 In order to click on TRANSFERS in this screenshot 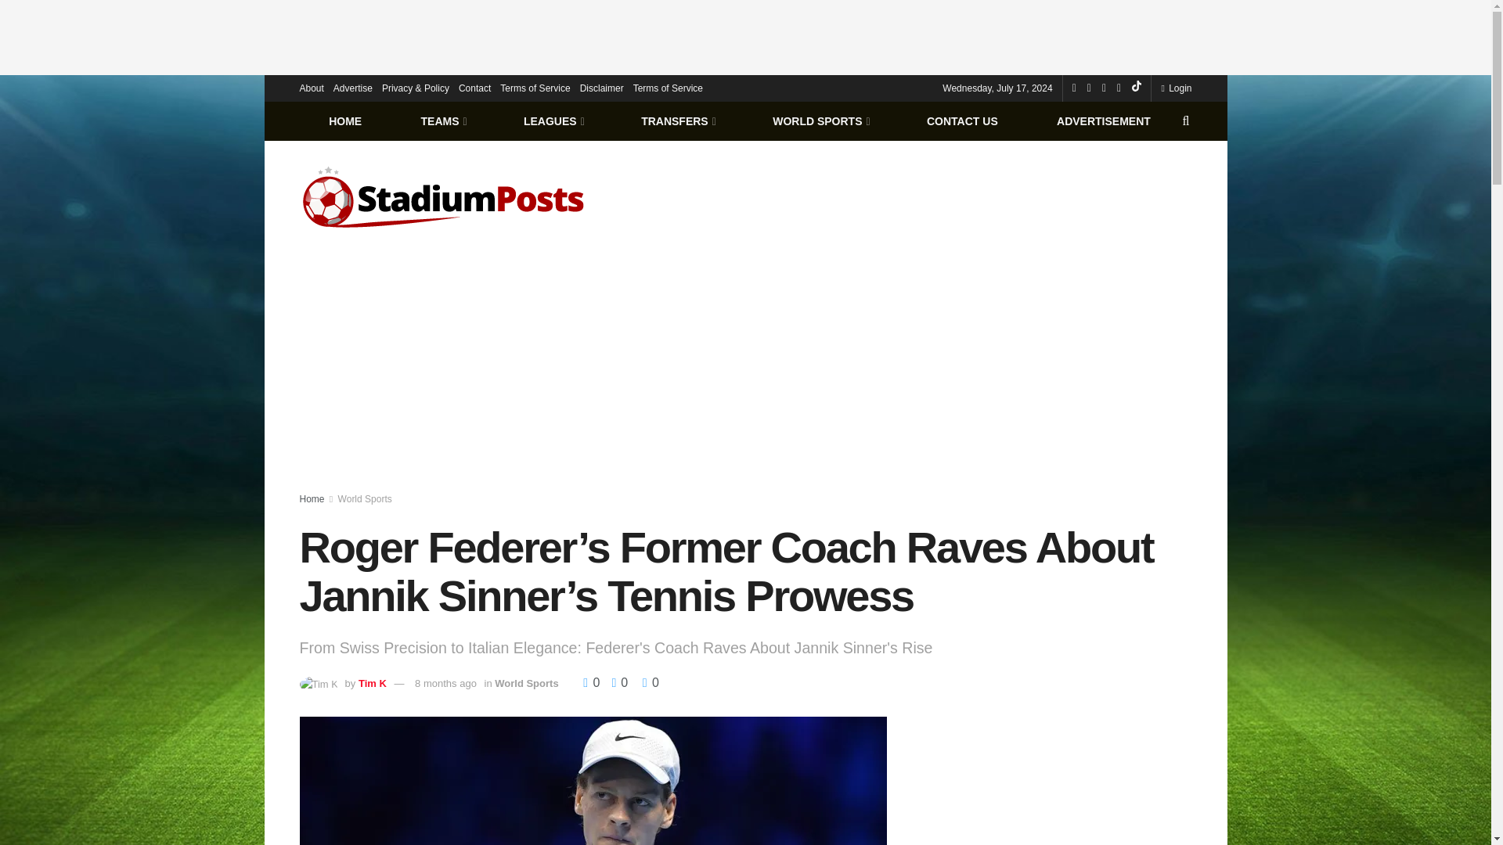, I will do `click(676, 120)`.